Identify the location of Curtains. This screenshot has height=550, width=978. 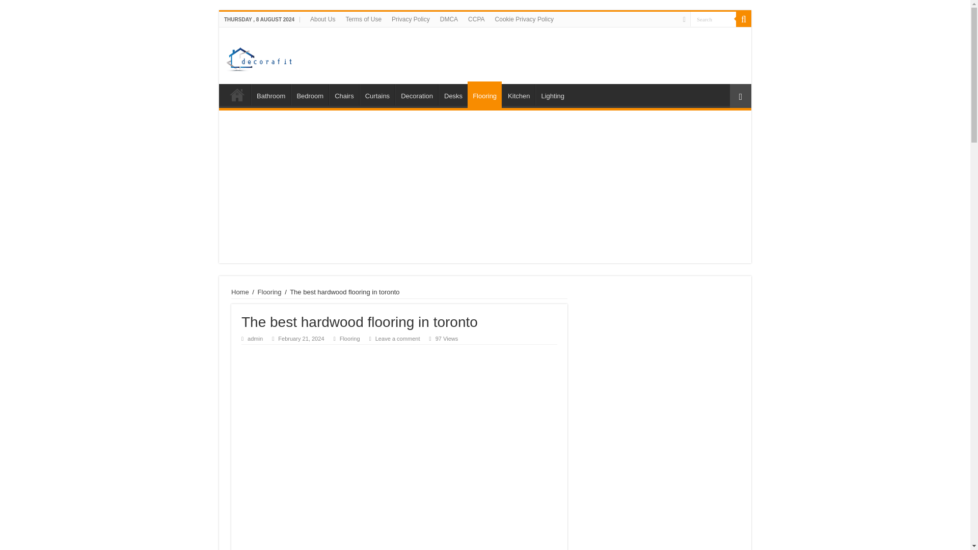
(377, 95).